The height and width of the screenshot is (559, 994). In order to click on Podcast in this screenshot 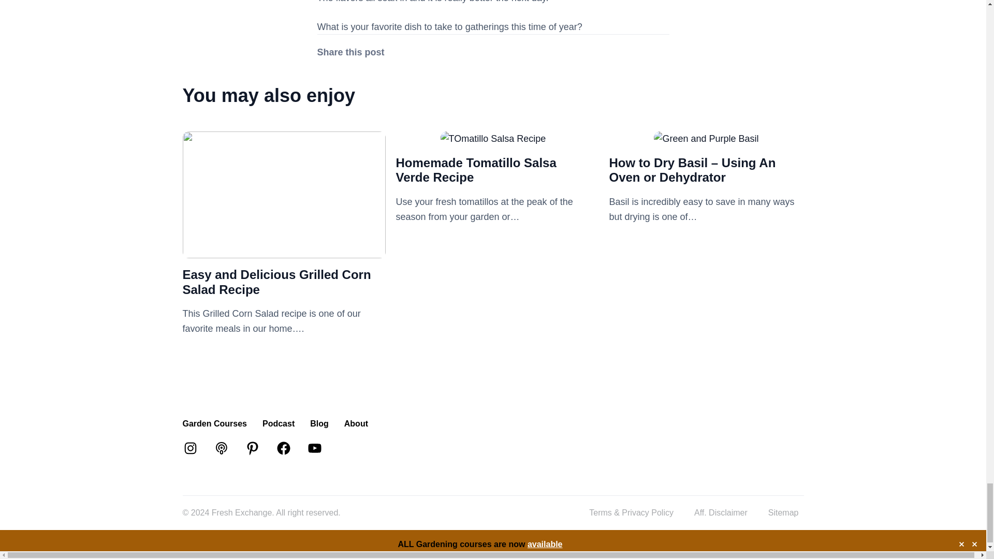, I will do `click(278, 423)`.